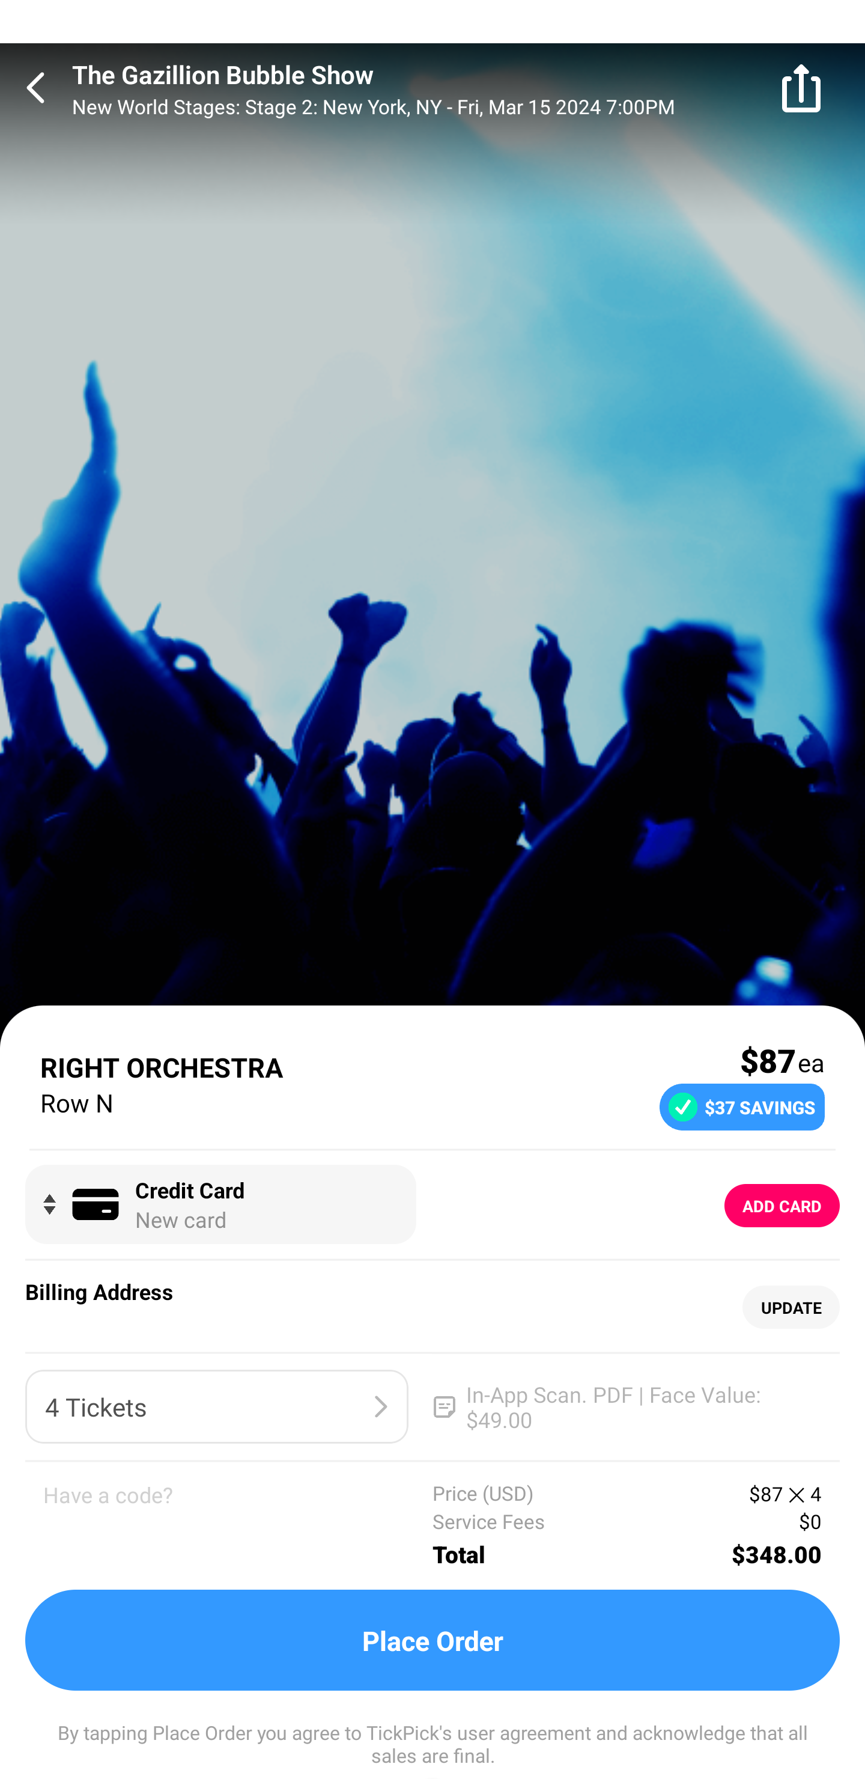 The image size is (865, 1779). Describe the element at coordinates (791, 1308) in the screenshot. I see `UPDATE` at that location.